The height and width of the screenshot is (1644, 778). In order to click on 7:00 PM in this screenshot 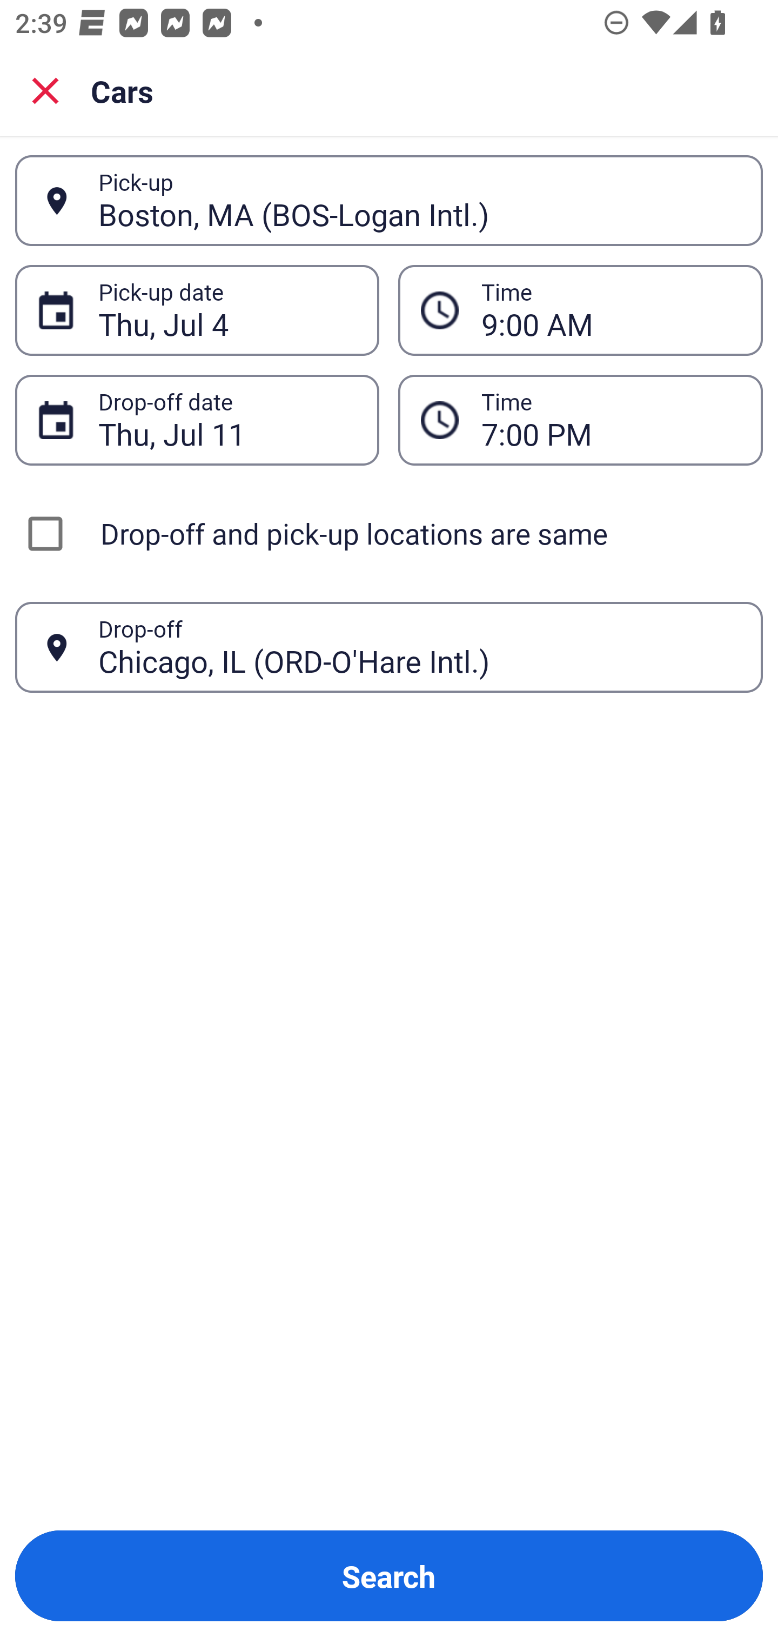, I will do `click(580, 420)`.